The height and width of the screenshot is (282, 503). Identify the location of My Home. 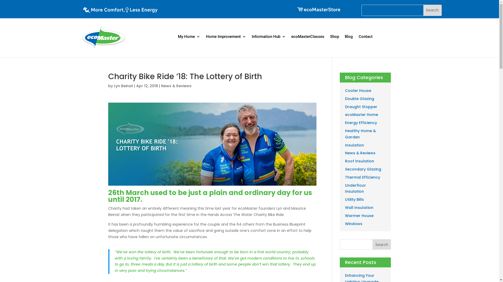
(189, 37).